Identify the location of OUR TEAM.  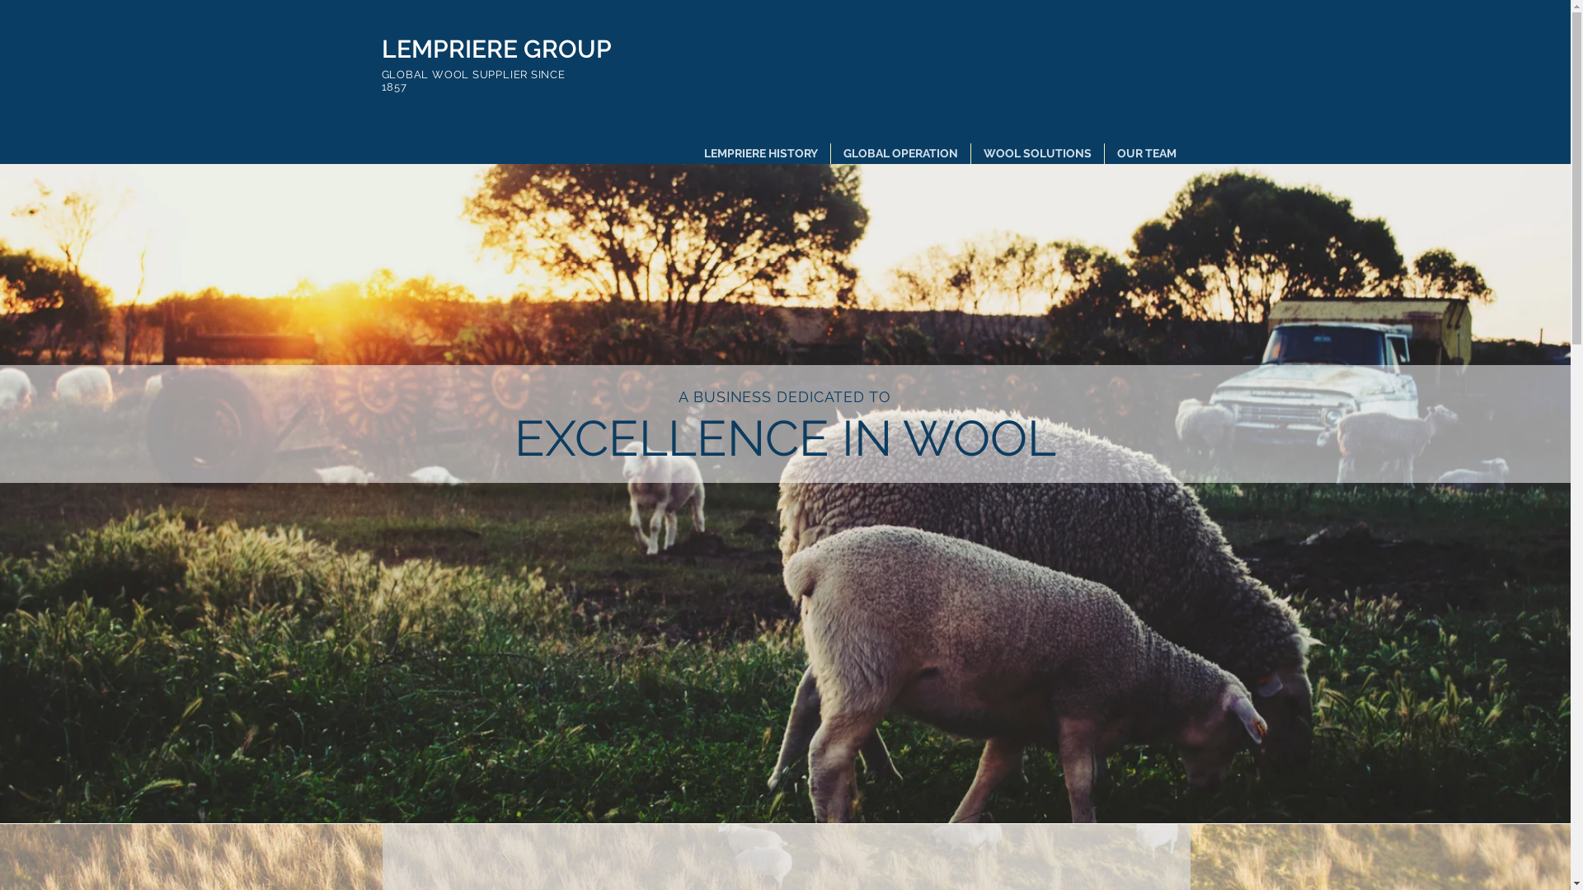
(1147, 153).